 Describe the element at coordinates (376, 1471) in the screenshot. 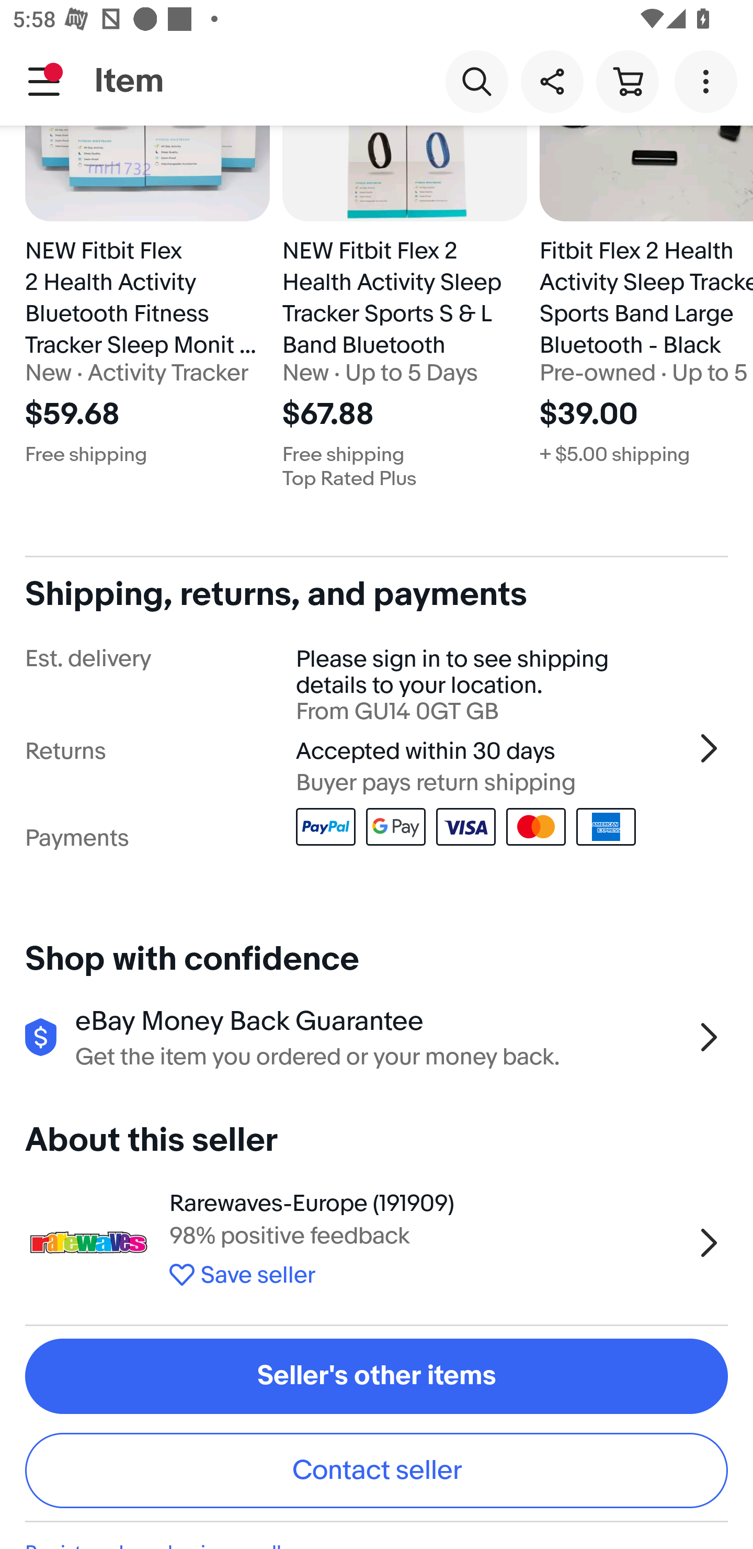

I see `Contact seller` at that location.